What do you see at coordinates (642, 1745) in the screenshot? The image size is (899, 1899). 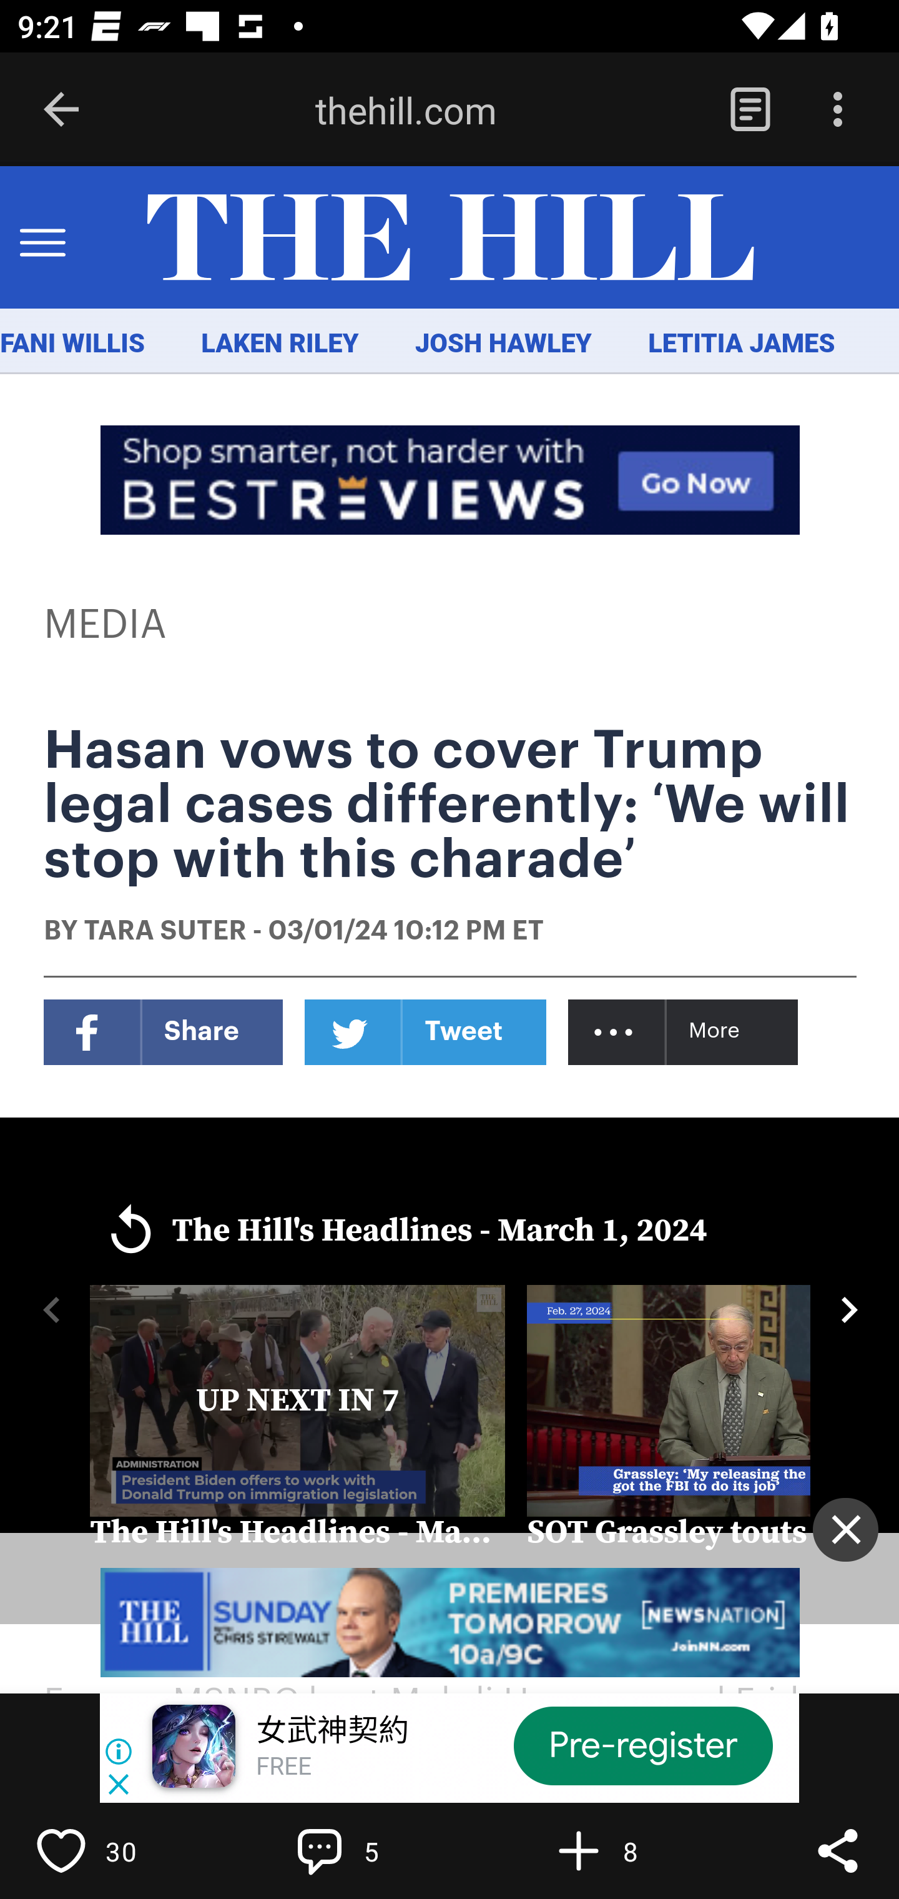 I see `Pre-register` at bounding box center [642, 1745].